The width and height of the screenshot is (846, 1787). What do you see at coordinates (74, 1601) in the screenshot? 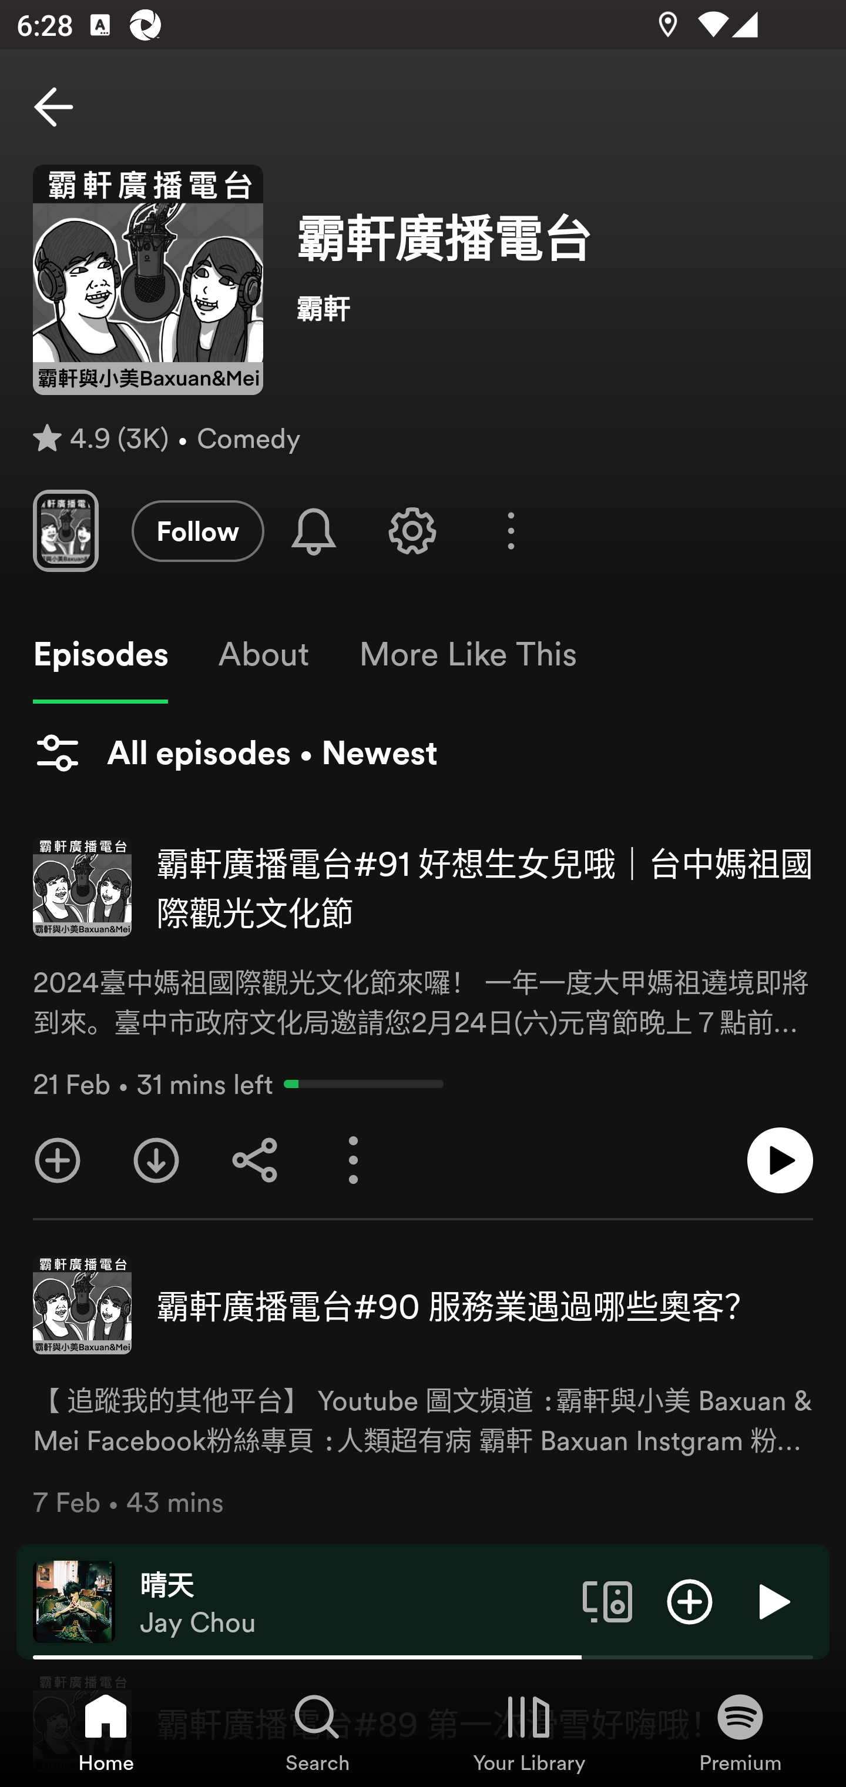
I see `The cover art of the currently playing track` at bounding box center [74, 1601].